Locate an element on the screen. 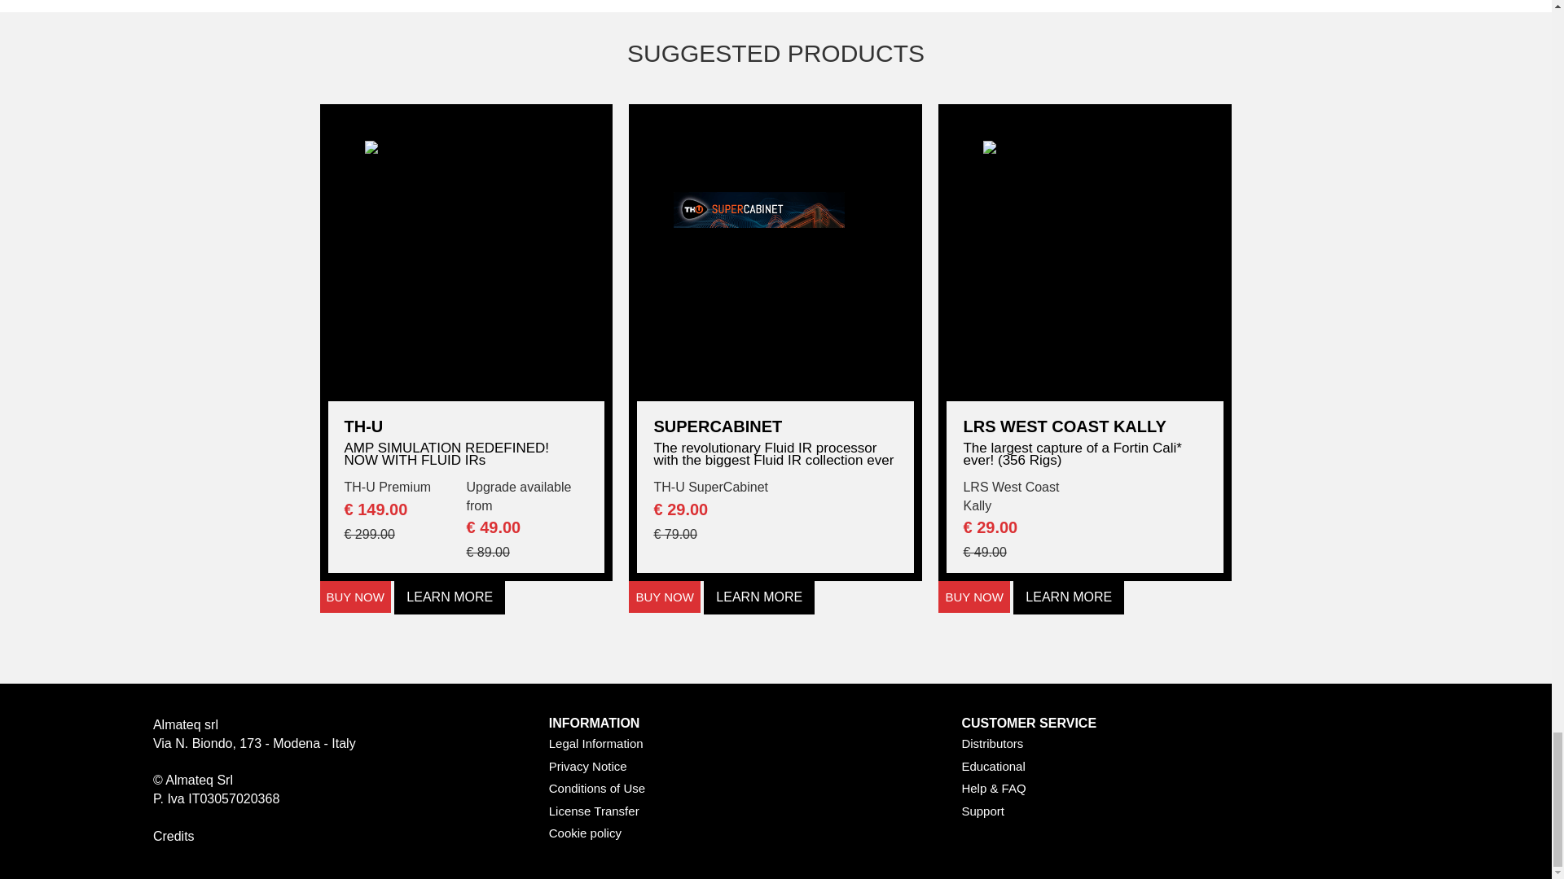 This screenshot has height=879, width=1564. SUPERCABINET is located at coordinates (775, 426).